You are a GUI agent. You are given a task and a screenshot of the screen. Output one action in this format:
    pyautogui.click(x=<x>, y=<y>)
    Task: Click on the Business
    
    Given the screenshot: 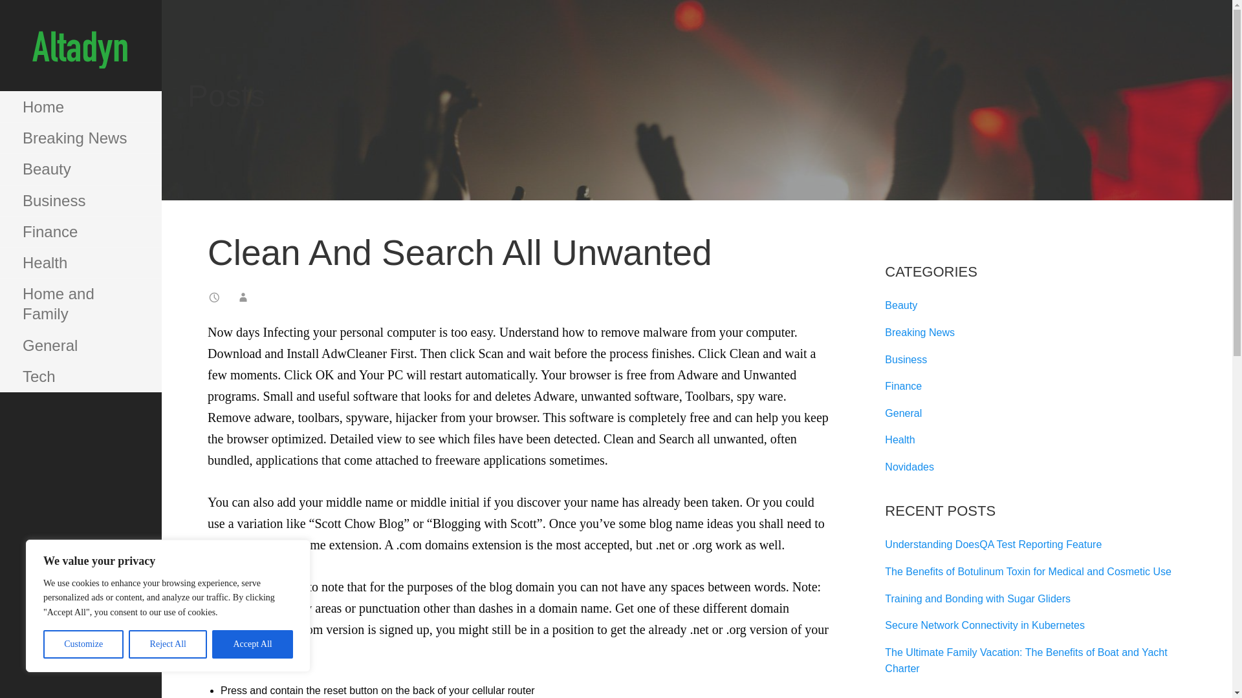 What is the action you would take?
    pyautogui.click(x=906, y=359)
    